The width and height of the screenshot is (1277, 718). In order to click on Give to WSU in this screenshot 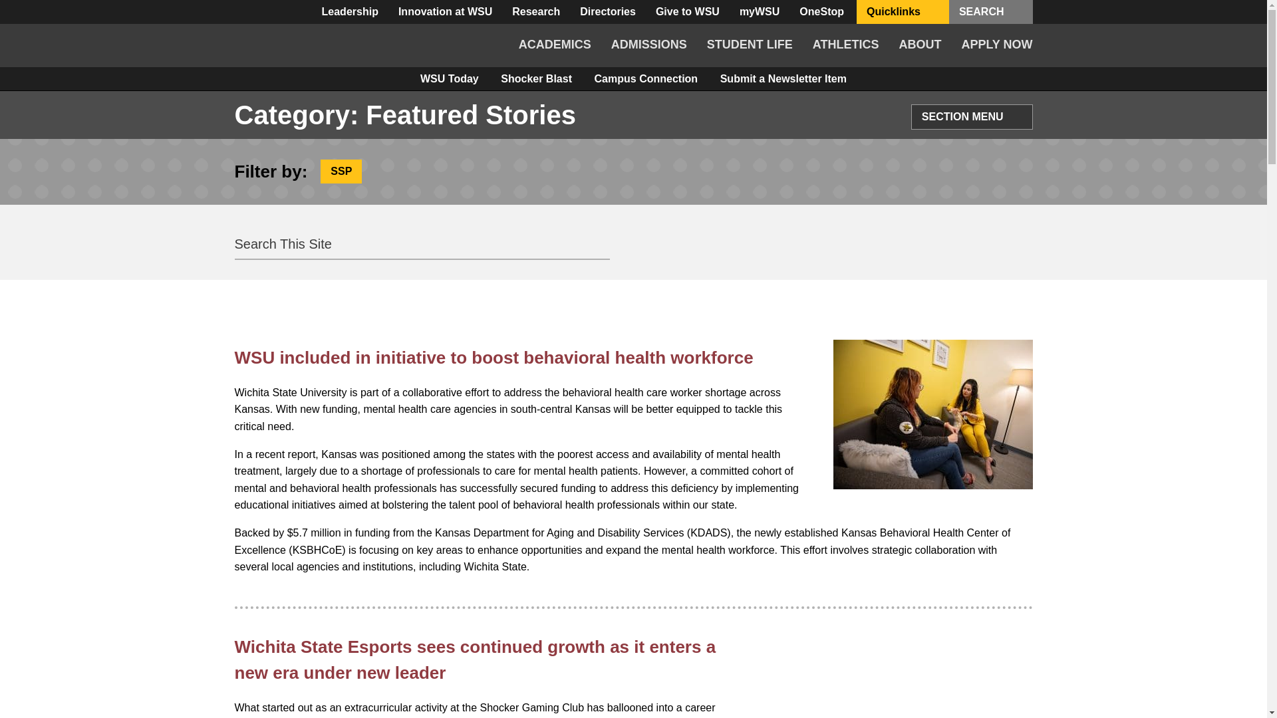, I will do `click(688, 12)`.